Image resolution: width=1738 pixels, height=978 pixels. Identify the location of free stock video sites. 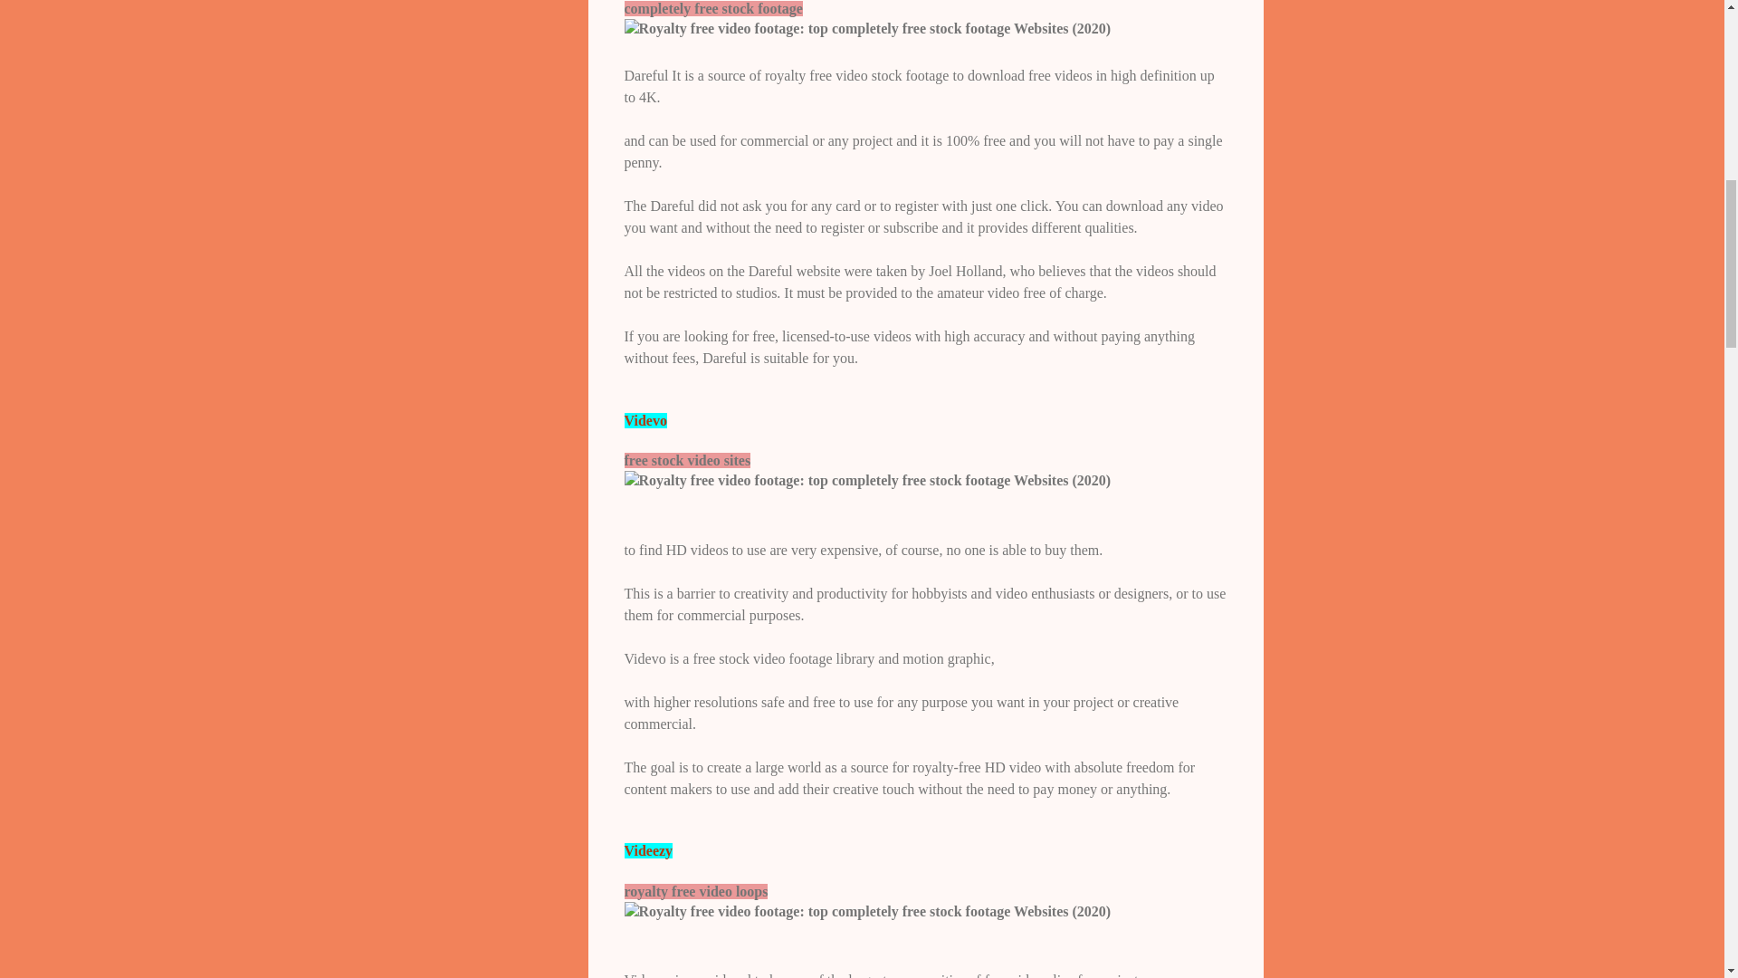
(867, 480).